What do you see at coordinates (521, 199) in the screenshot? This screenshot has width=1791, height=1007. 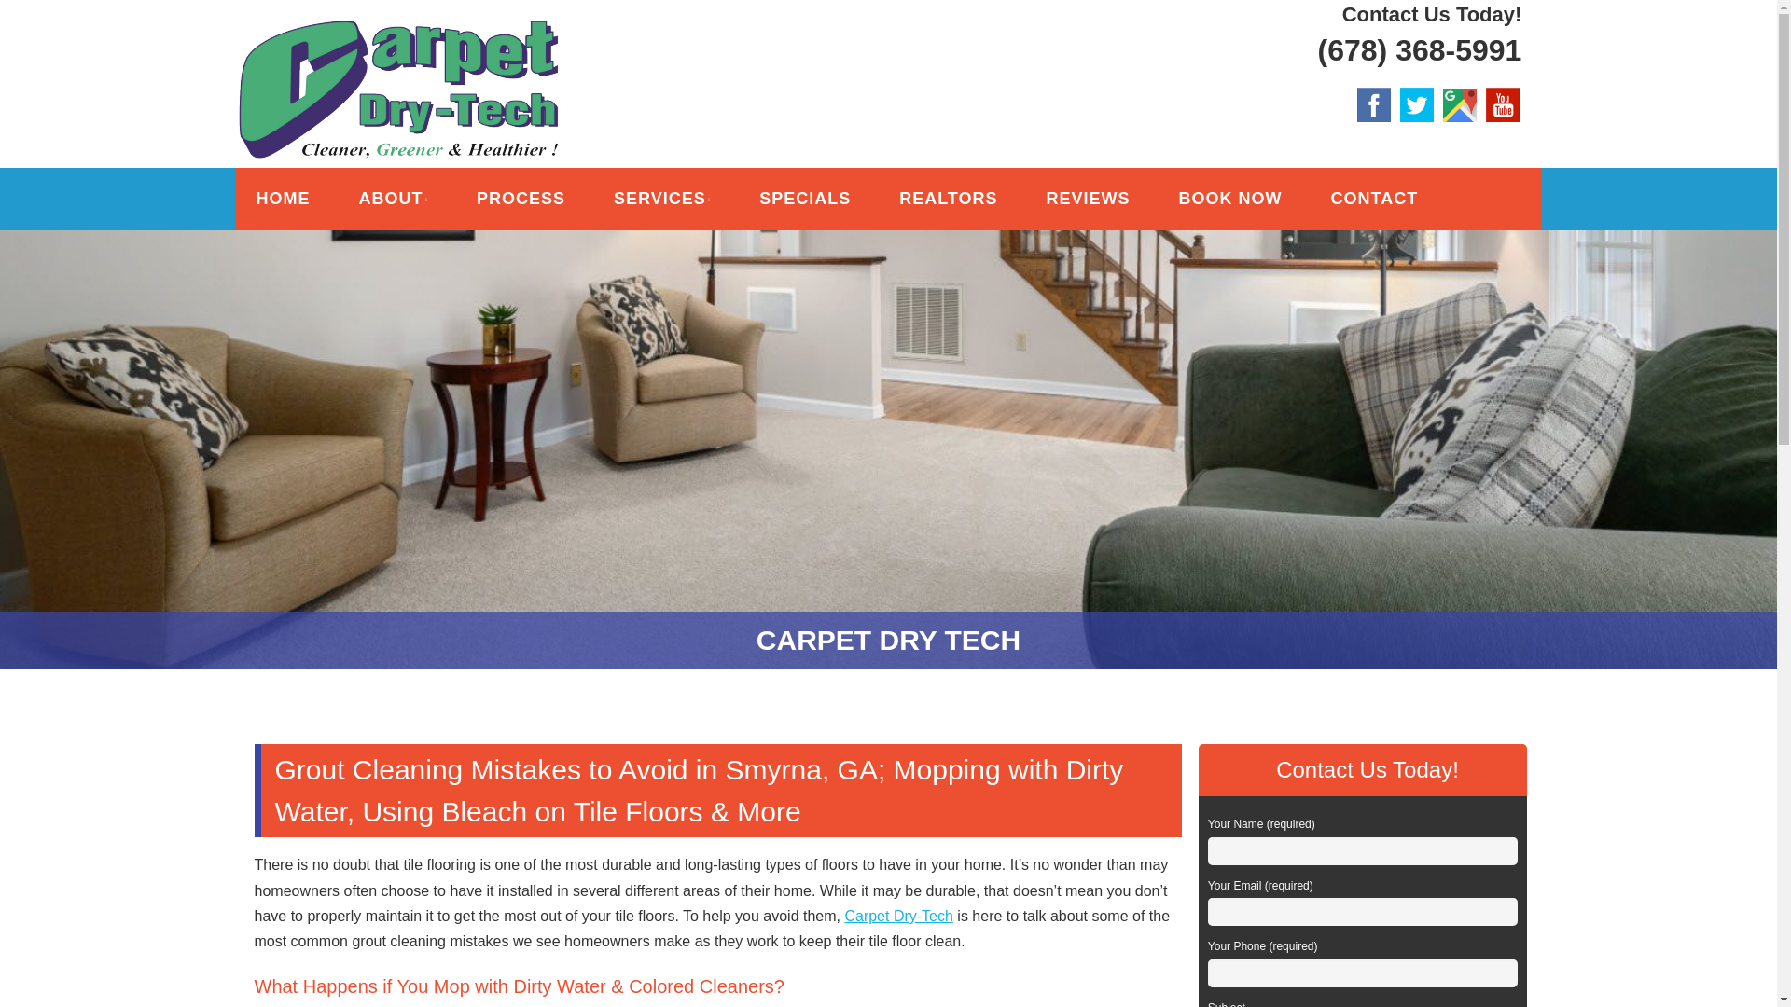 I see `PROCESS` at bounding box center [521, 199].